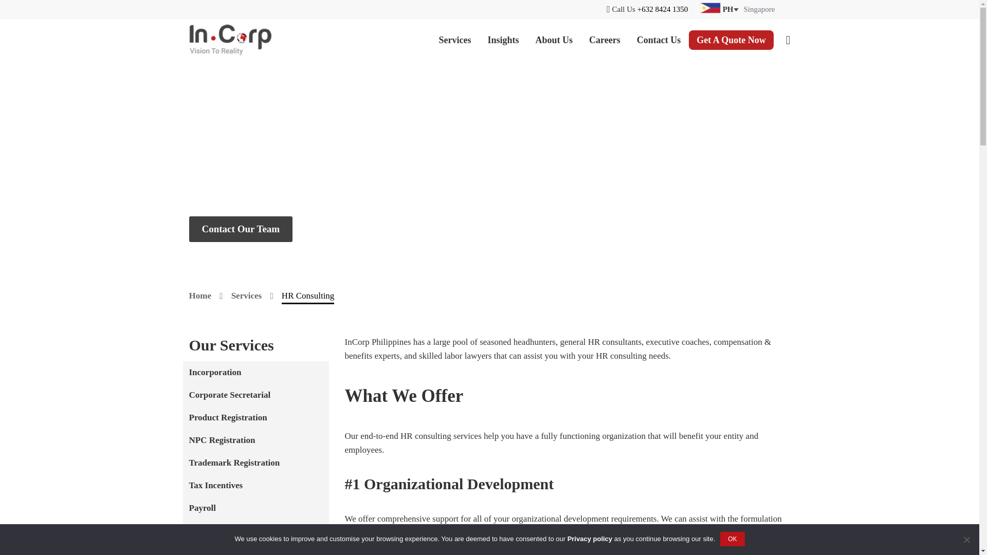 Image resolution: width=987 pixels, height=555 pixels. What do you see at coordinates (241, 229) in the screenshot?
I see `Contact Our Team` at bounding box center [241, 229].